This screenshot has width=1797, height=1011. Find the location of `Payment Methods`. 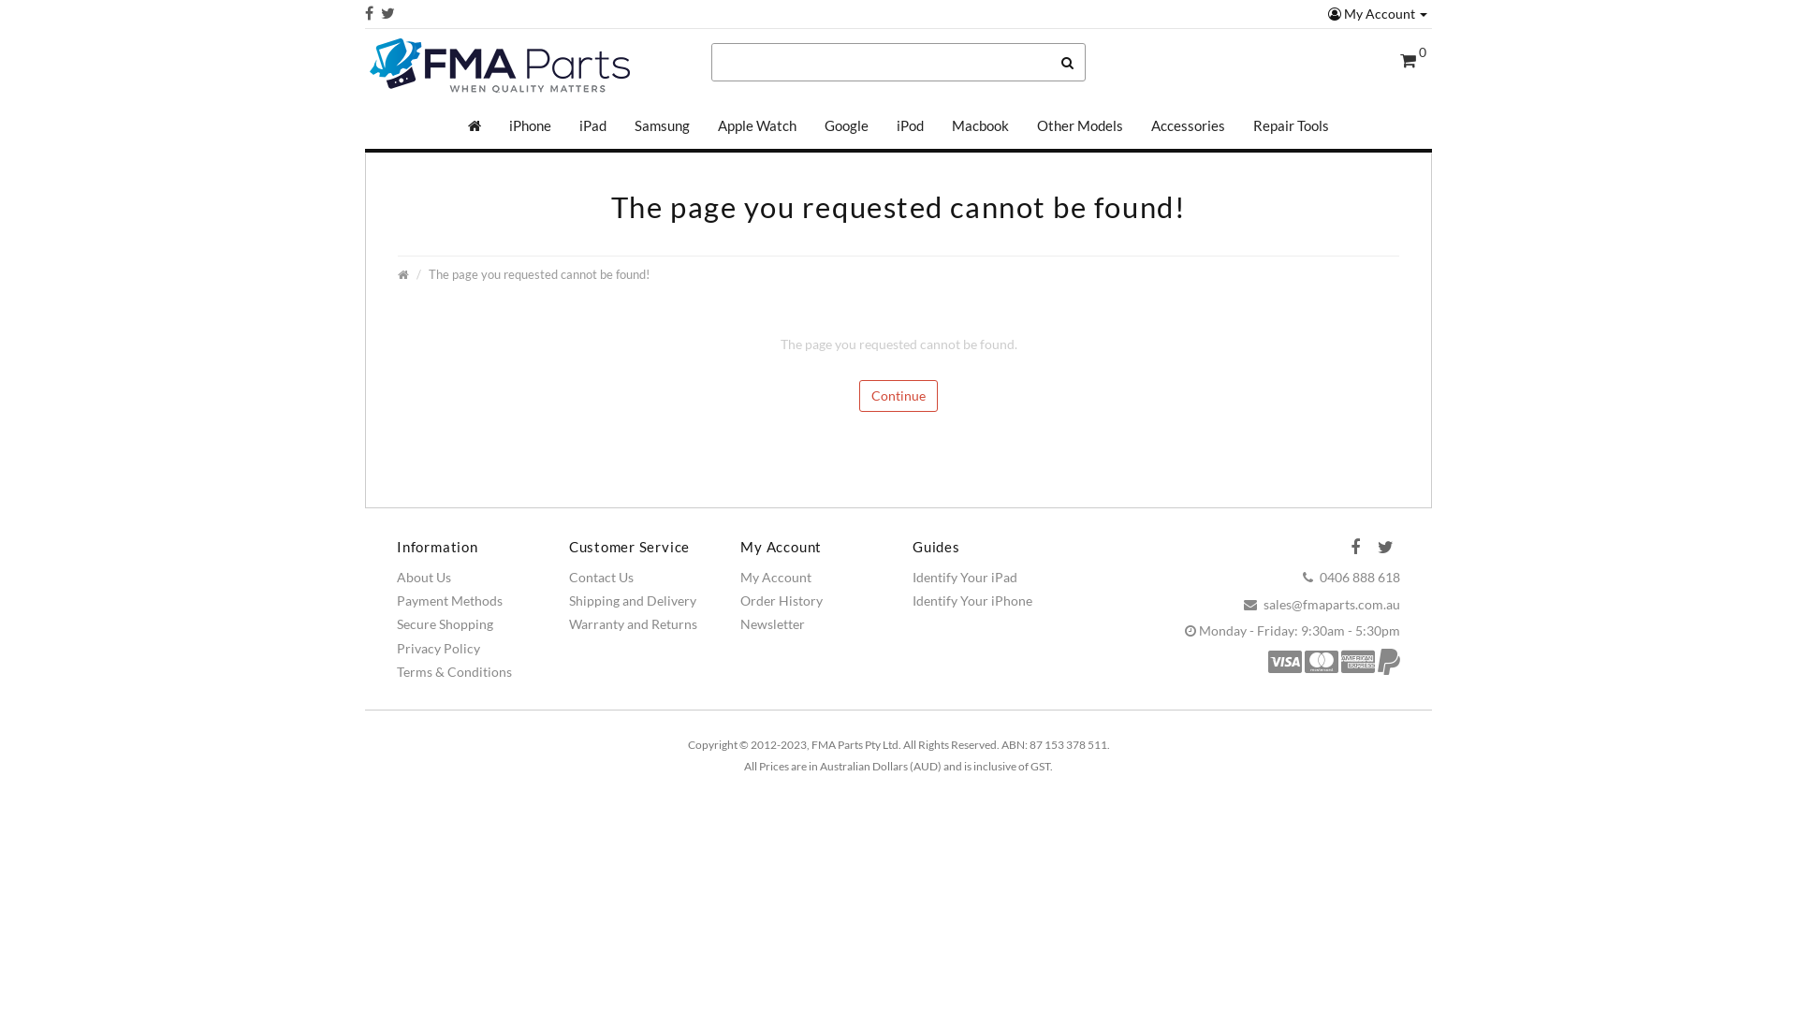

Payment Methods is located at coordinates (449, 601).